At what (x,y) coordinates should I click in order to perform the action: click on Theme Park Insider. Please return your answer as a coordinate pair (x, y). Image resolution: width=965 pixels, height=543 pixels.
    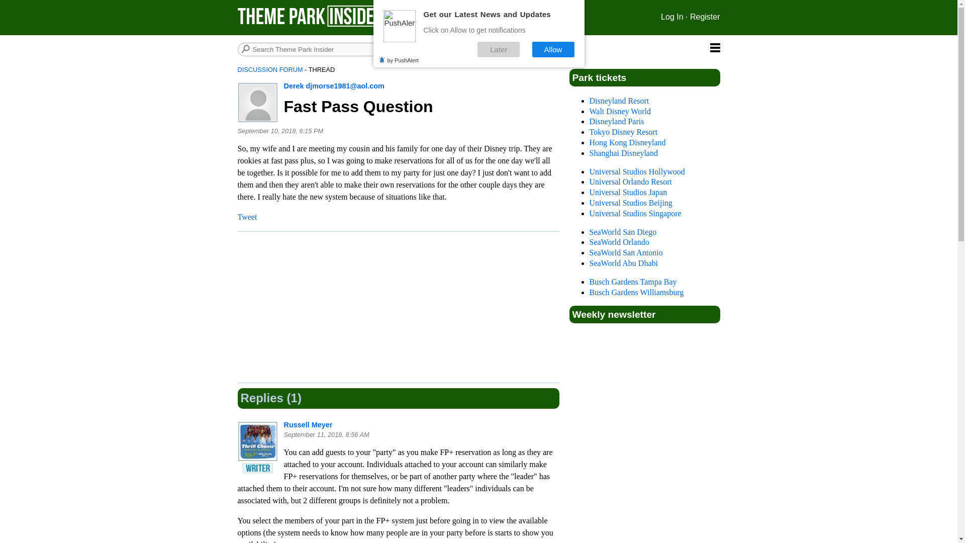
    Looking at the image, I should click on (312, 16).